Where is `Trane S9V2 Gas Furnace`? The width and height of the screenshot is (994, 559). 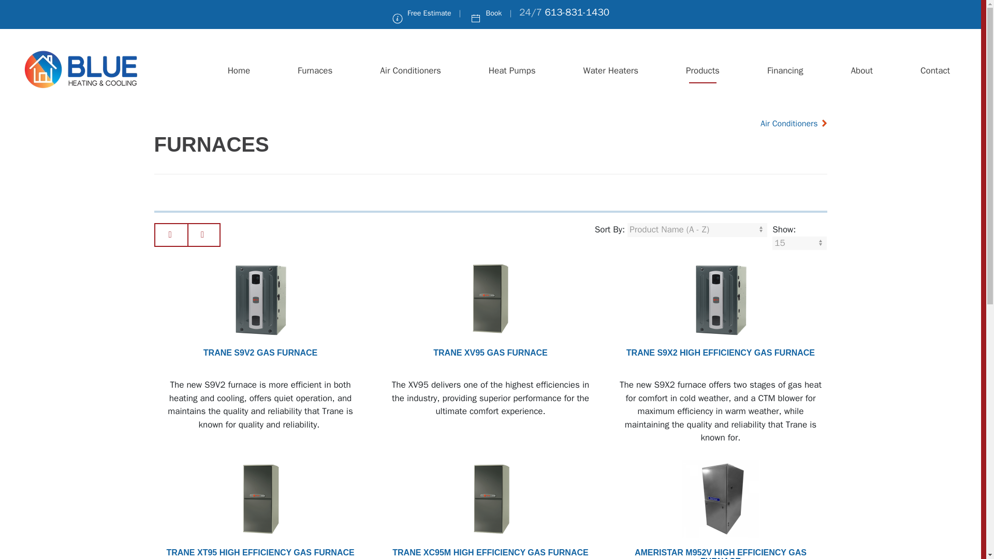 Trane S9V2 Gas Furnace is located at coordinates (260, 352).